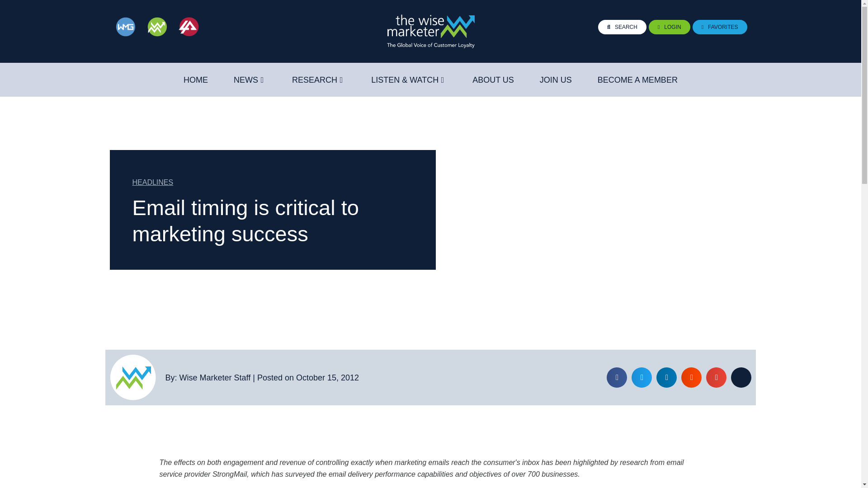 This screenshot has height=488, width=868. Describe the element at coordinates (637, 80) in the screenshot. I see `BECOME A MEMBER` at that location.